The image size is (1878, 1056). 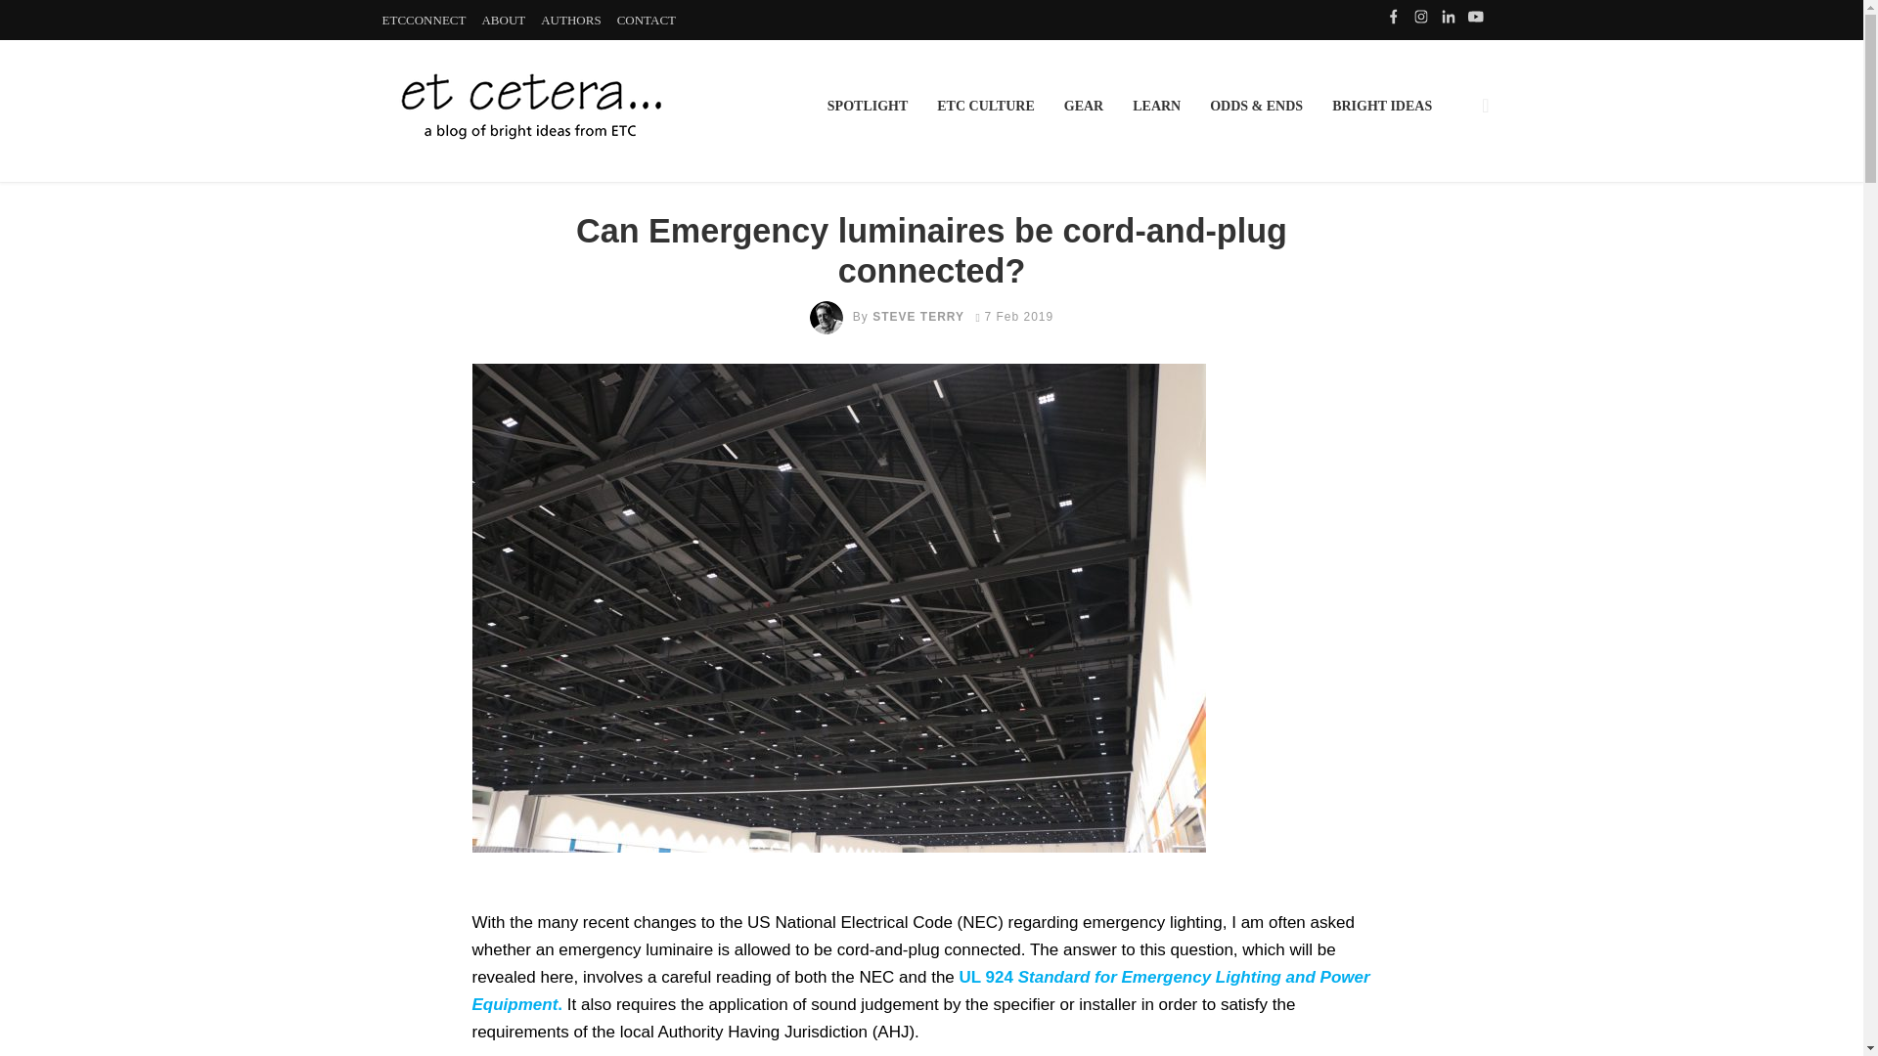 I want to click on ABOUT, so click(x=503, y=20).